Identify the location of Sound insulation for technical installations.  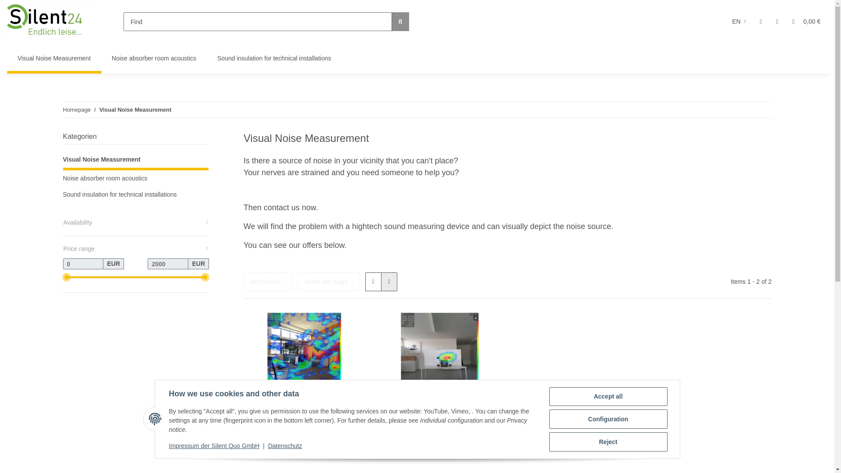
(274, 59).